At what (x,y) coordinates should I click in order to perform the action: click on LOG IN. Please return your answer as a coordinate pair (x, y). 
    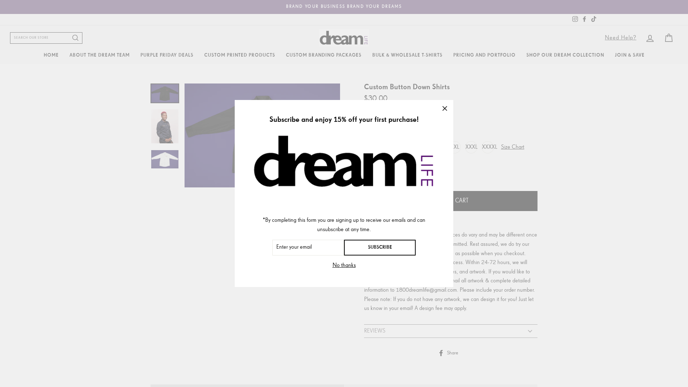
    Looking at the image, I should click on (650, 38).